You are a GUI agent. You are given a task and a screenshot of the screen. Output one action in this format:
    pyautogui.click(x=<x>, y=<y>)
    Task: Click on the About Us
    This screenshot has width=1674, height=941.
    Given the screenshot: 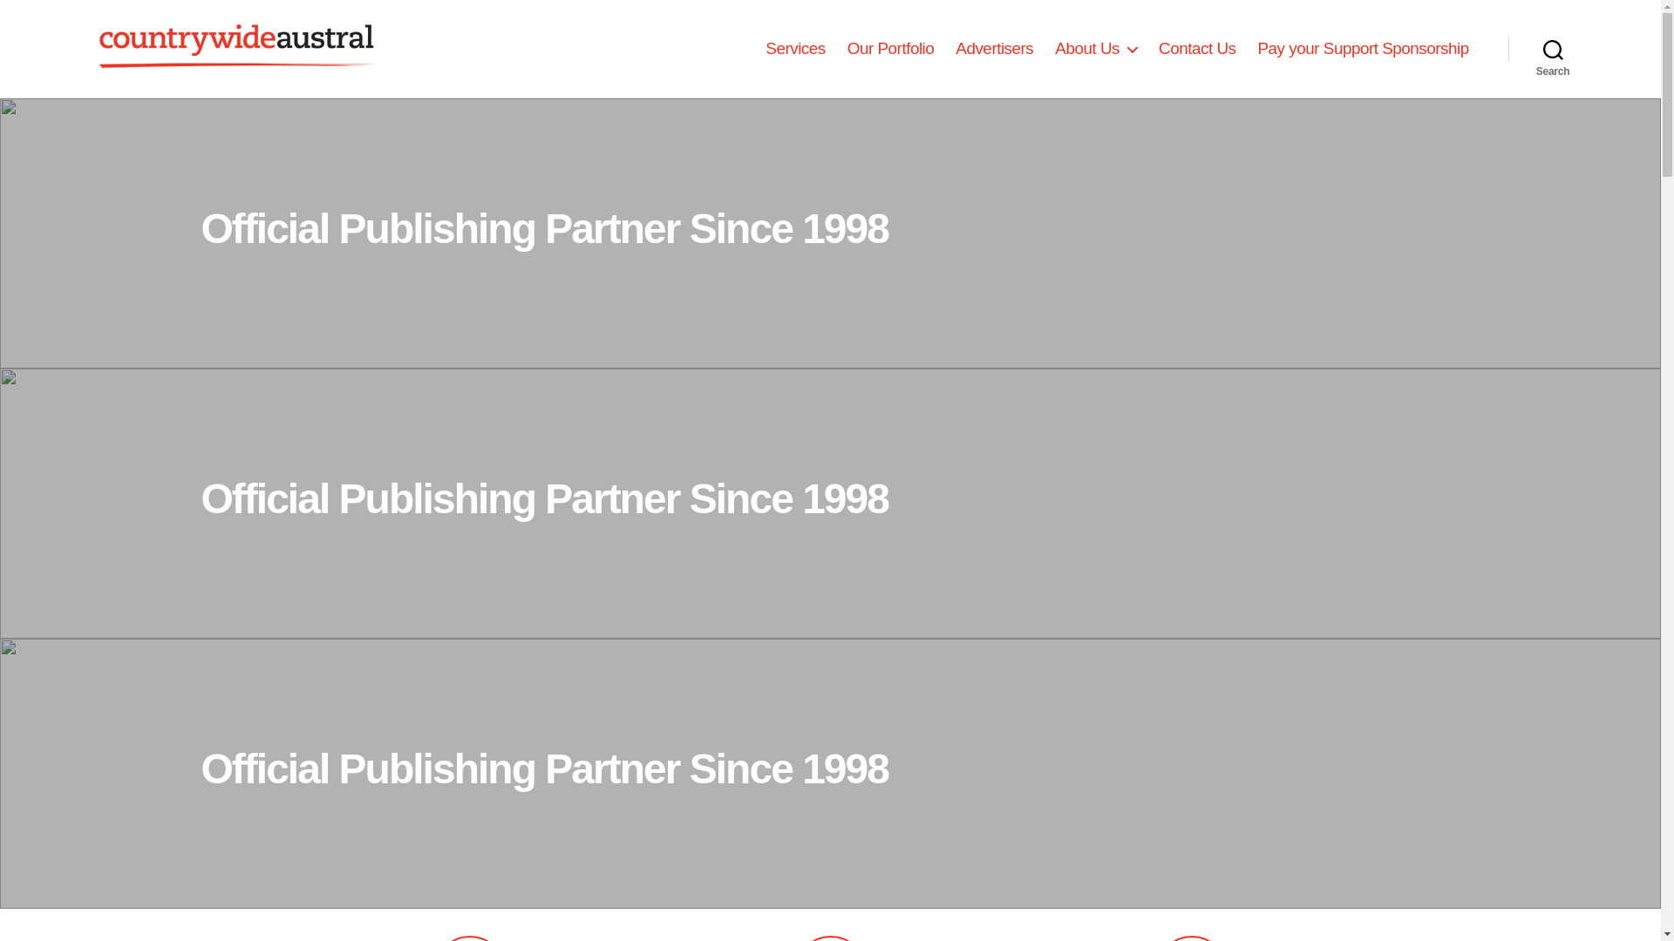 What is the action you would take?
    pyautogui.click(x=1096, y=49)
    